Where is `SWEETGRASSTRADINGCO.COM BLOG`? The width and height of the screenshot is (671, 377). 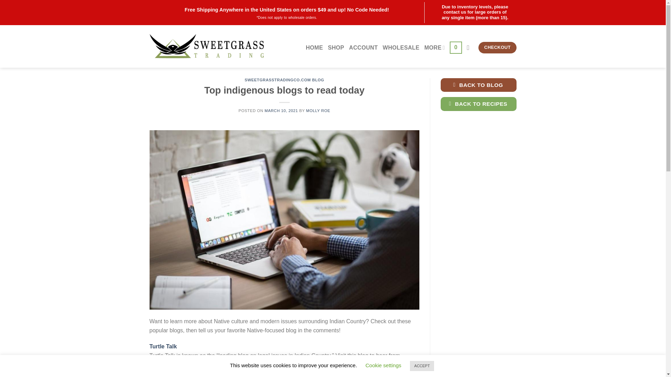
SWEETGRASSTRADINGCO.COM BLOG is located at coordinates (284, 80).